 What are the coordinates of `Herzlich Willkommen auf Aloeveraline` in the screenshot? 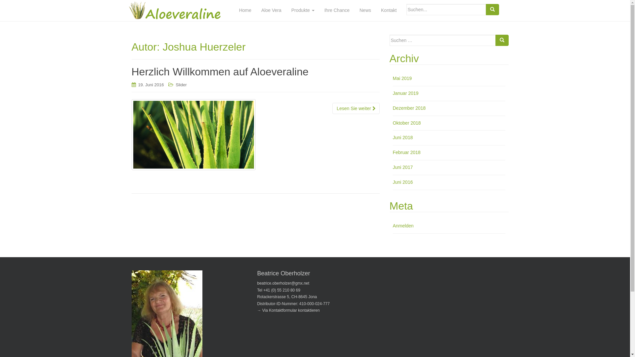 It's located at (220, 72).